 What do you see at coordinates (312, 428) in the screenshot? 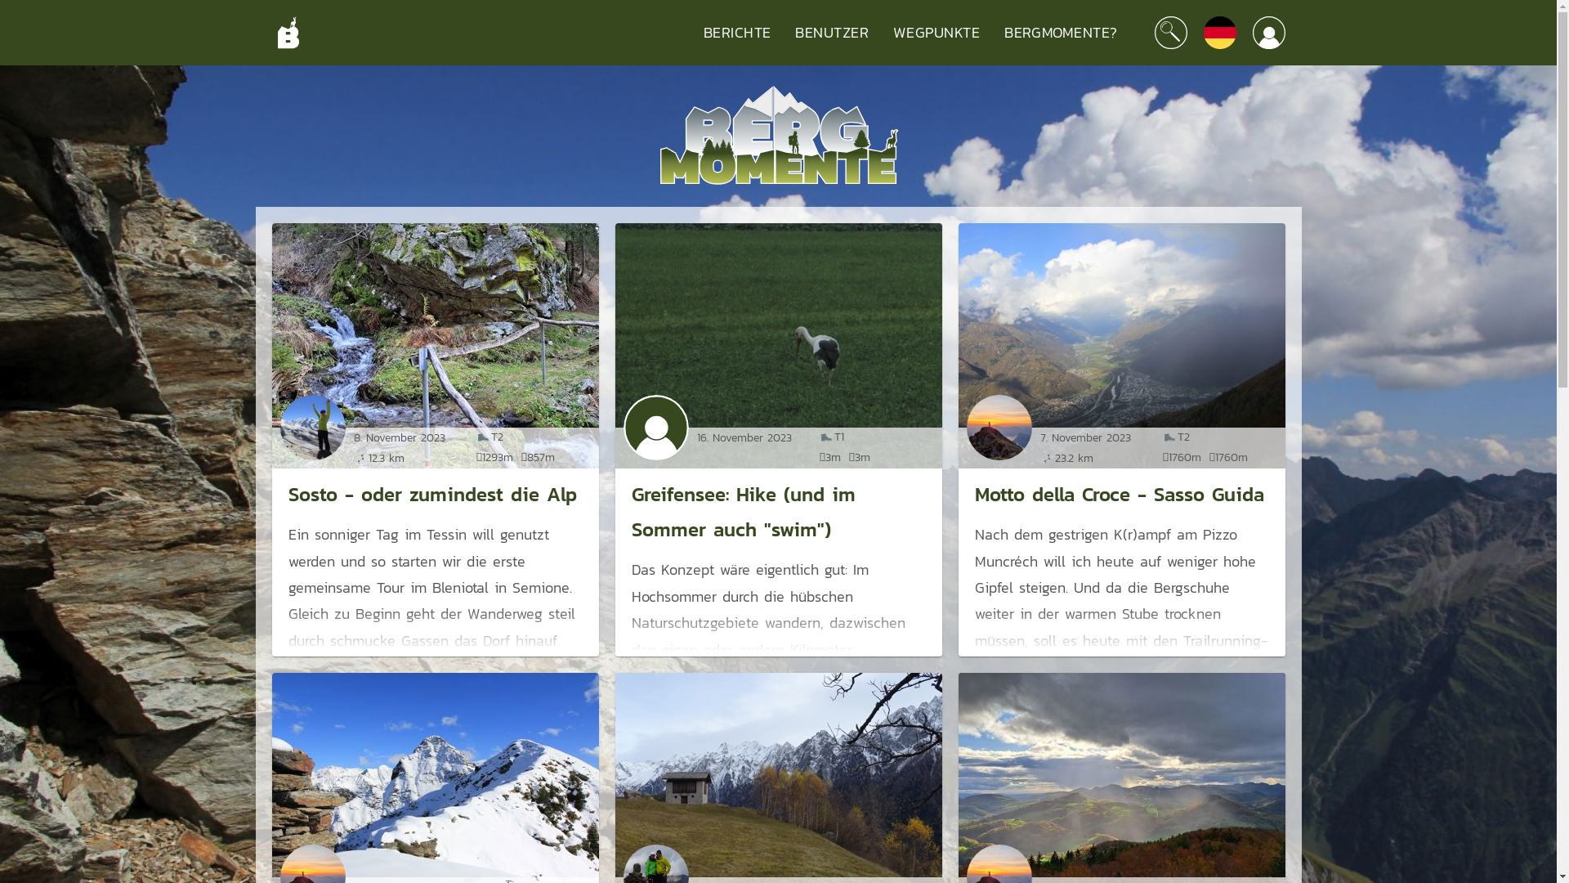
I see `Daniela` at bounding box center [312, 428].